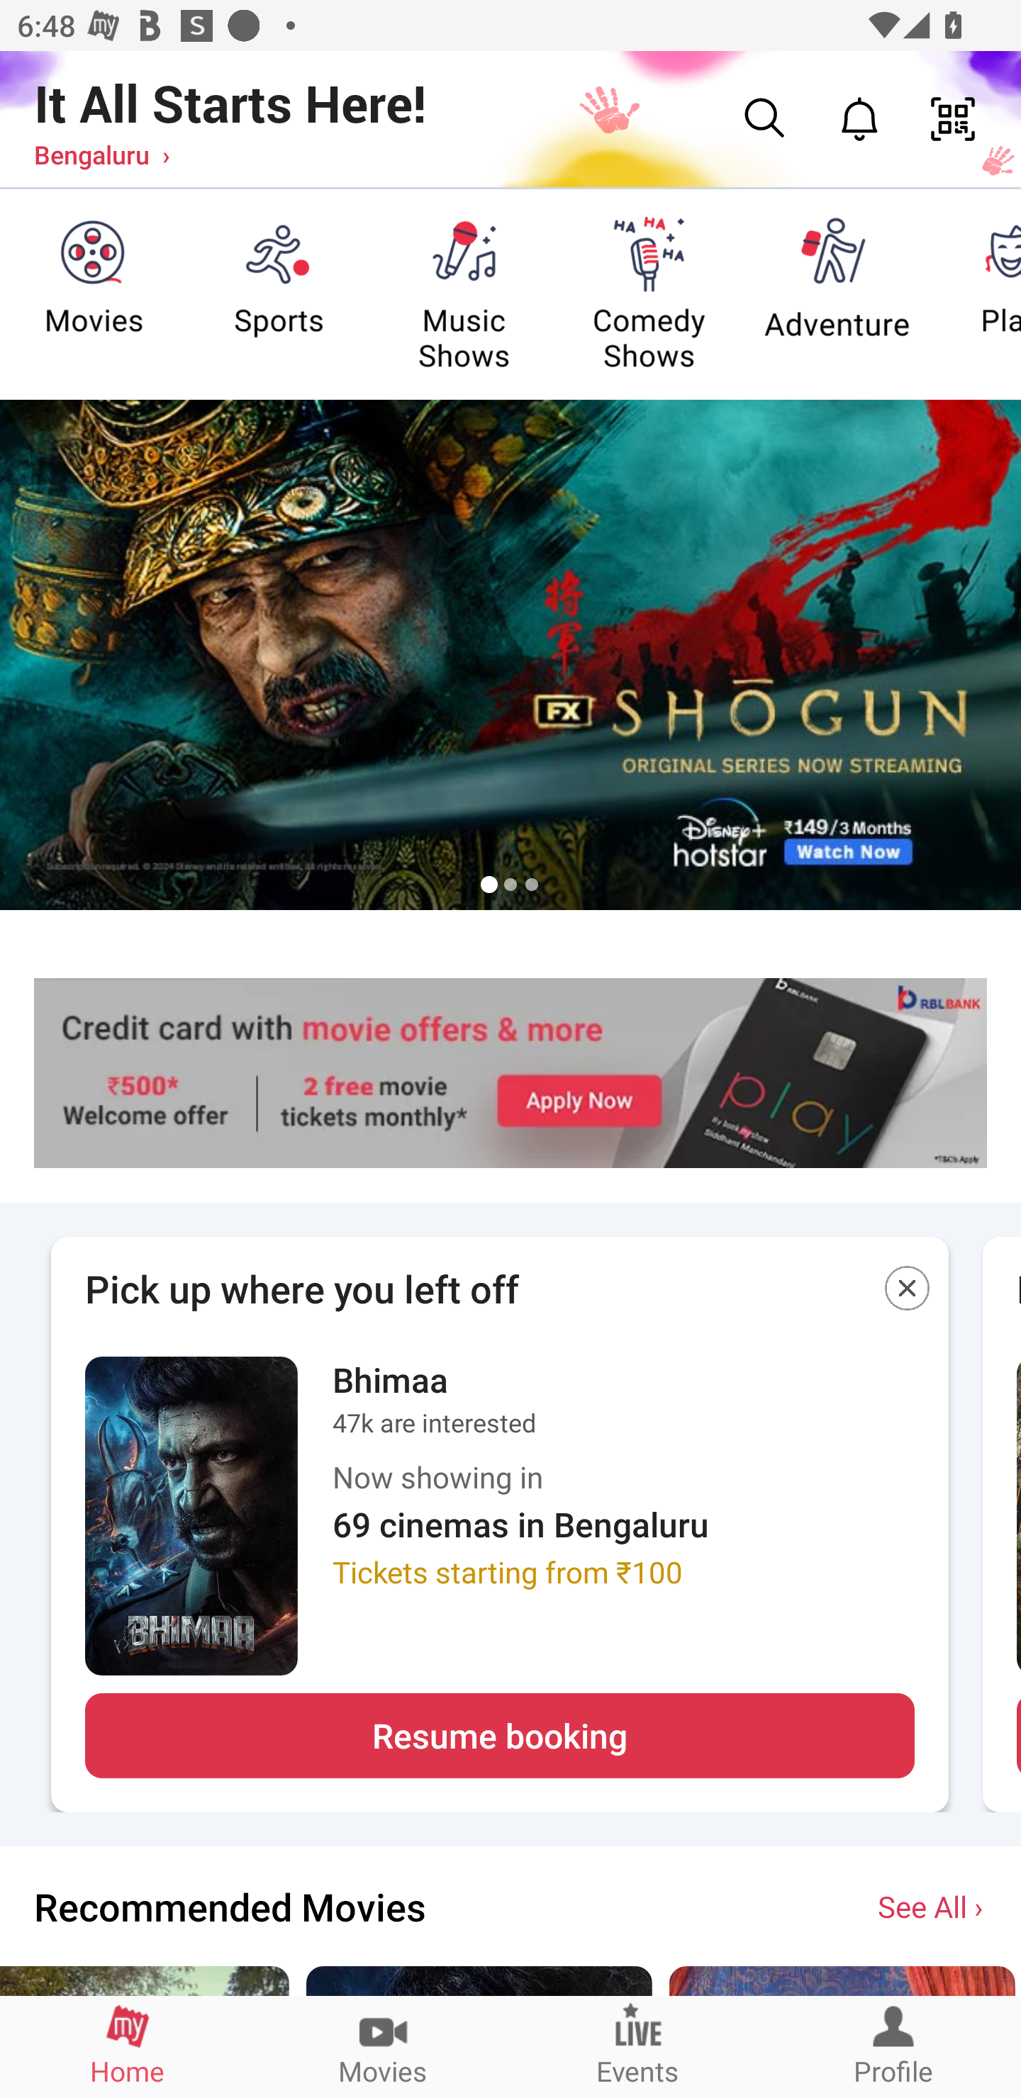  Describe the element at coordinates (908, 1293) in the screenshot. I see ` ` at that location.